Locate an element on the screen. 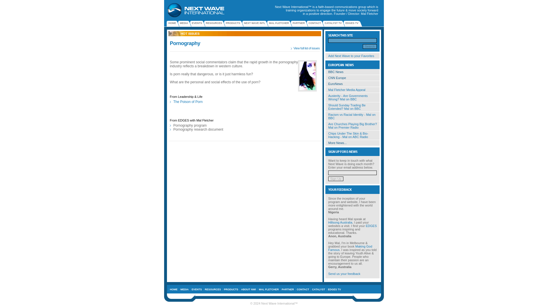  More News... is located at coordinates (337, 143).